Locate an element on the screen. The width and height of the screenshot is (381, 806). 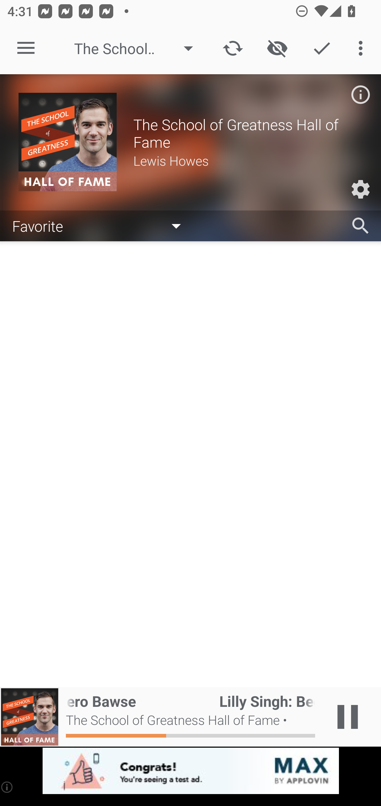
More options is located at coordinates (362, 48).